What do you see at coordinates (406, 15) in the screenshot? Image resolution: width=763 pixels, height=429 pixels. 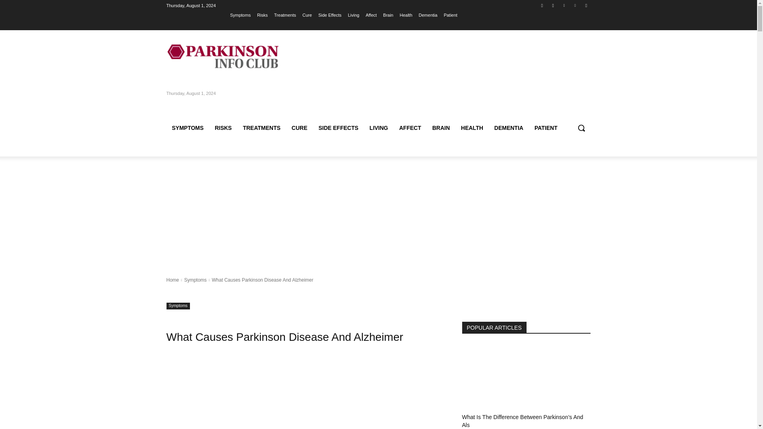 I see `Health` at bounding box center [406, 15].